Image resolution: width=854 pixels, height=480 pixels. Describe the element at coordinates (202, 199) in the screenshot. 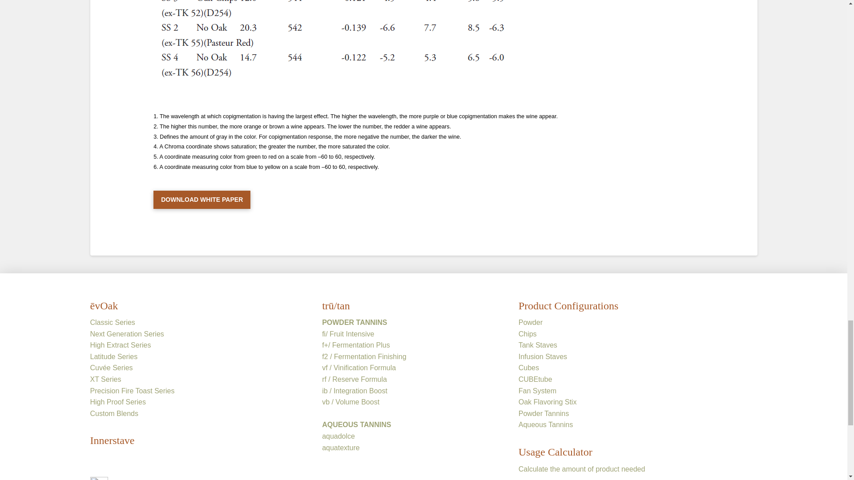

I see `DOWNLOAD WHITE PAPER` at that location.